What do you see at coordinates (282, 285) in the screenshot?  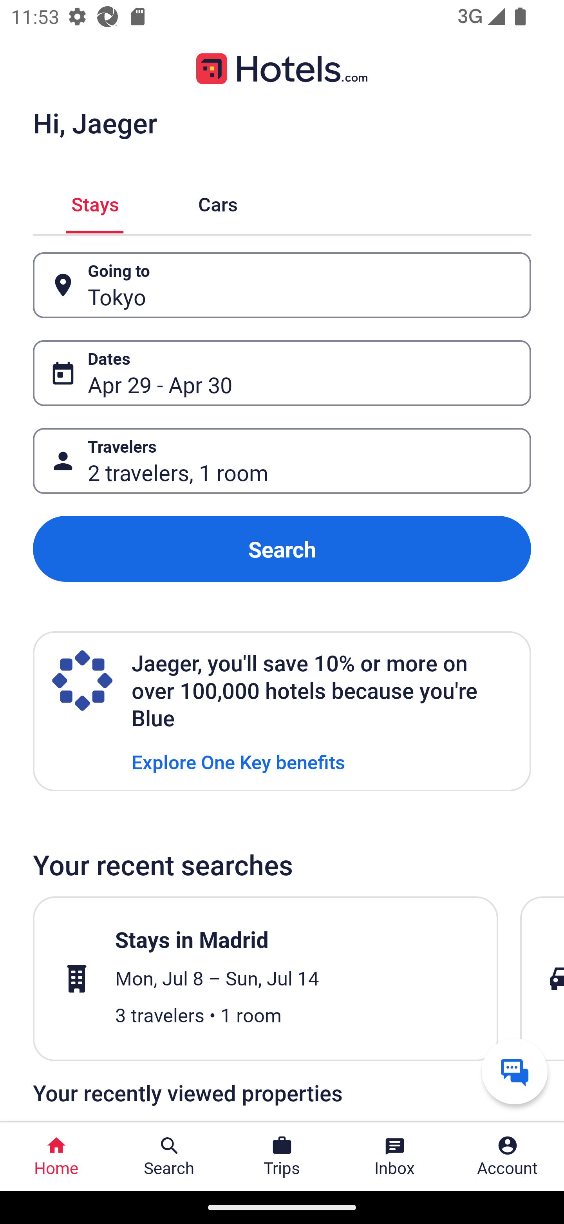 I see `Going to Button Tokyo` at bounding box center [282, 285].